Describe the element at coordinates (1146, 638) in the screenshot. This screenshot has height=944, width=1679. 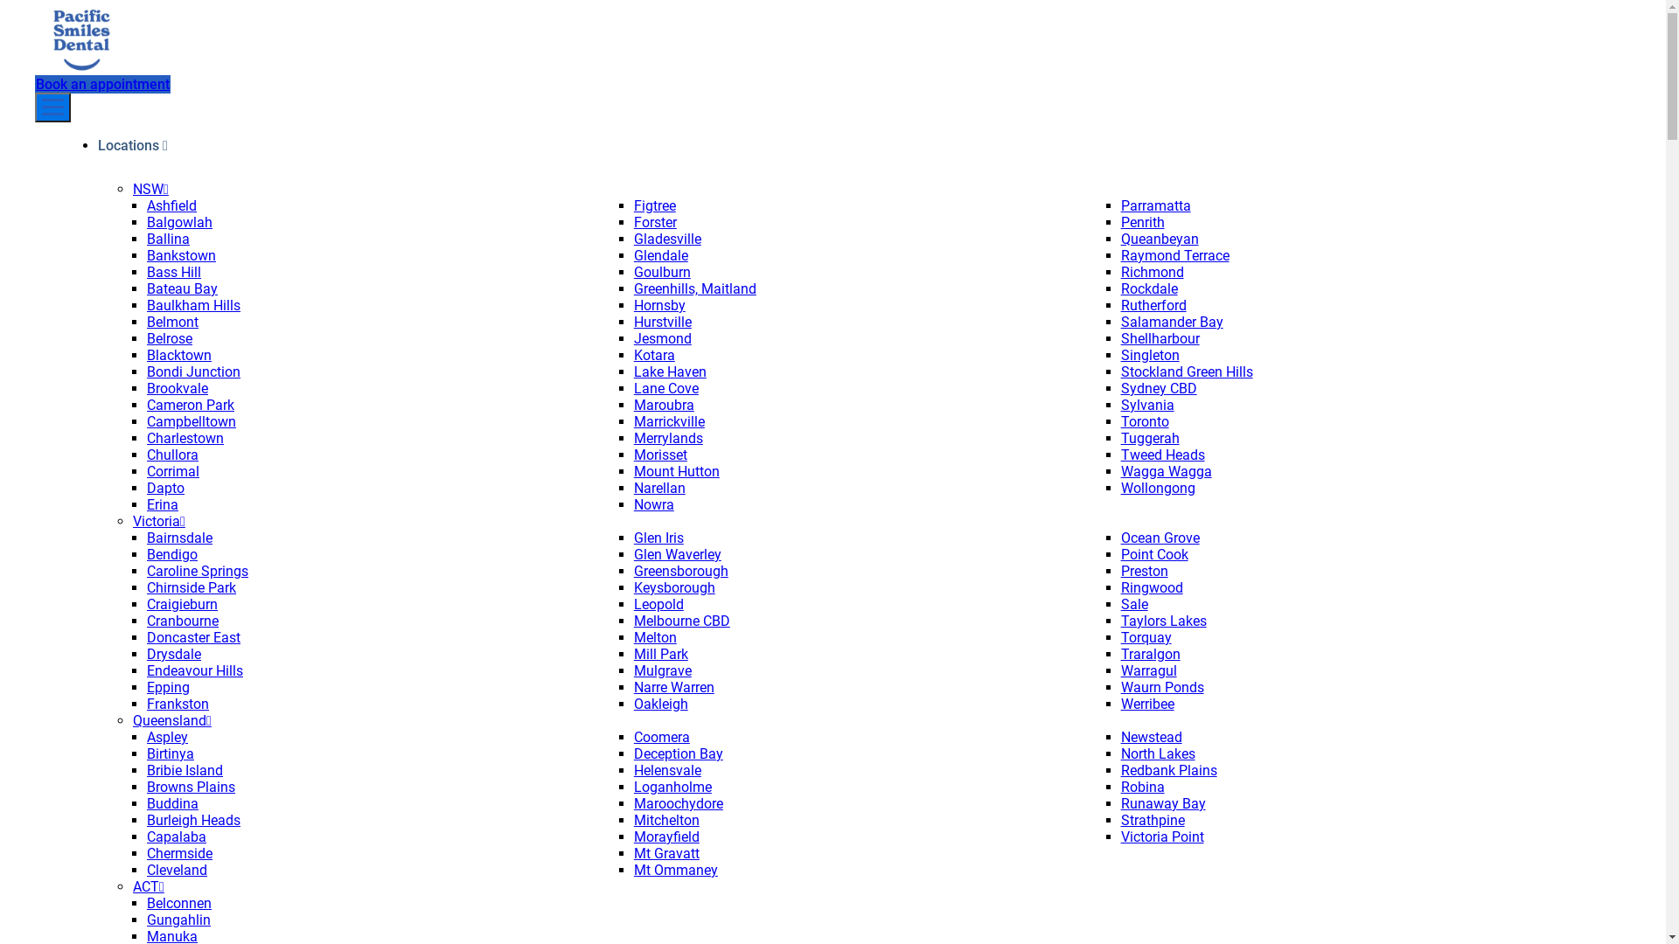
I see `Torquay` at that location.